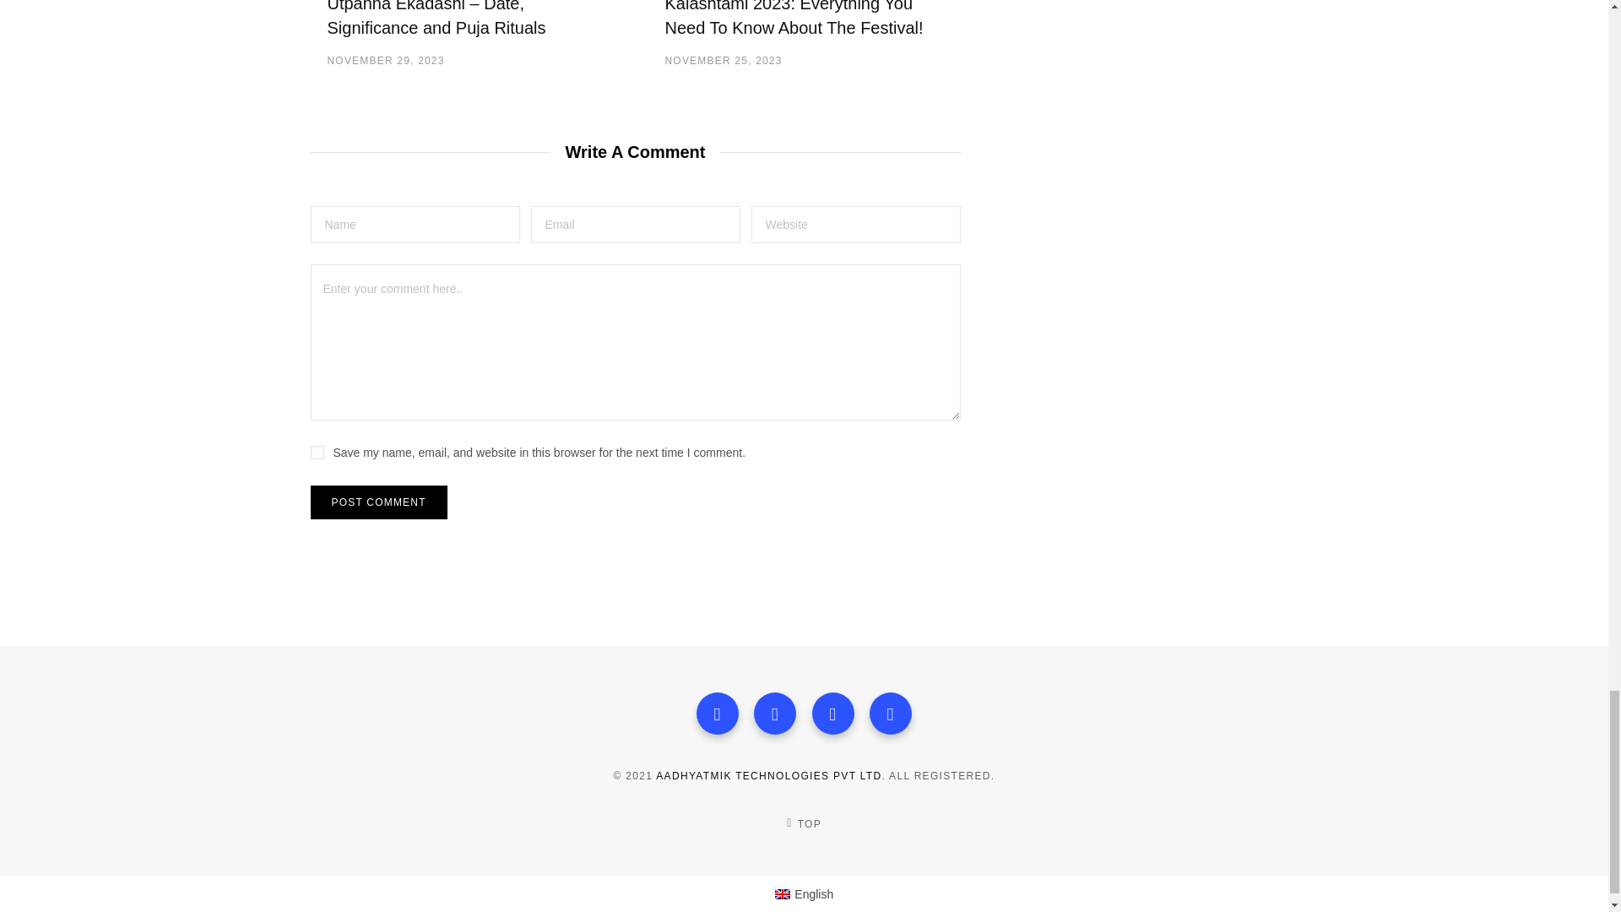  I want to click on Post Comment, so click(378, 502).